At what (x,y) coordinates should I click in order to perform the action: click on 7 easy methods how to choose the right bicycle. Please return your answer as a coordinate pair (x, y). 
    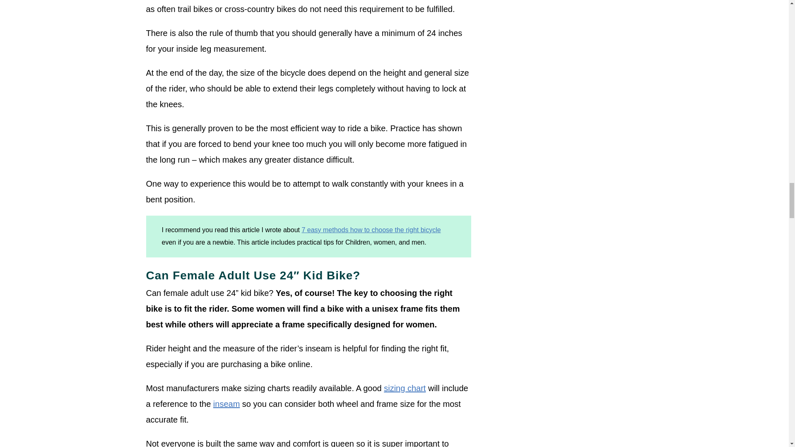
    Looking at the image, I should click on (371, 229).